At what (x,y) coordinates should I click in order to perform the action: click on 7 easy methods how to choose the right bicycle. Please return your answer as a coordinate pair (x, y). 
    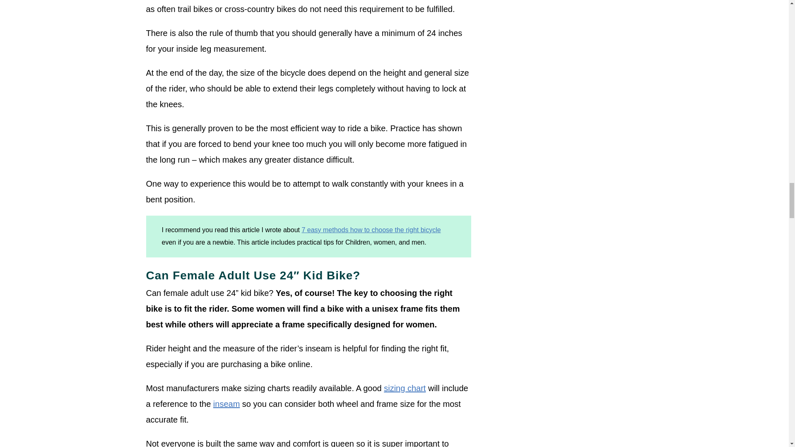
    Looking at the image, I should click on (371, 229).